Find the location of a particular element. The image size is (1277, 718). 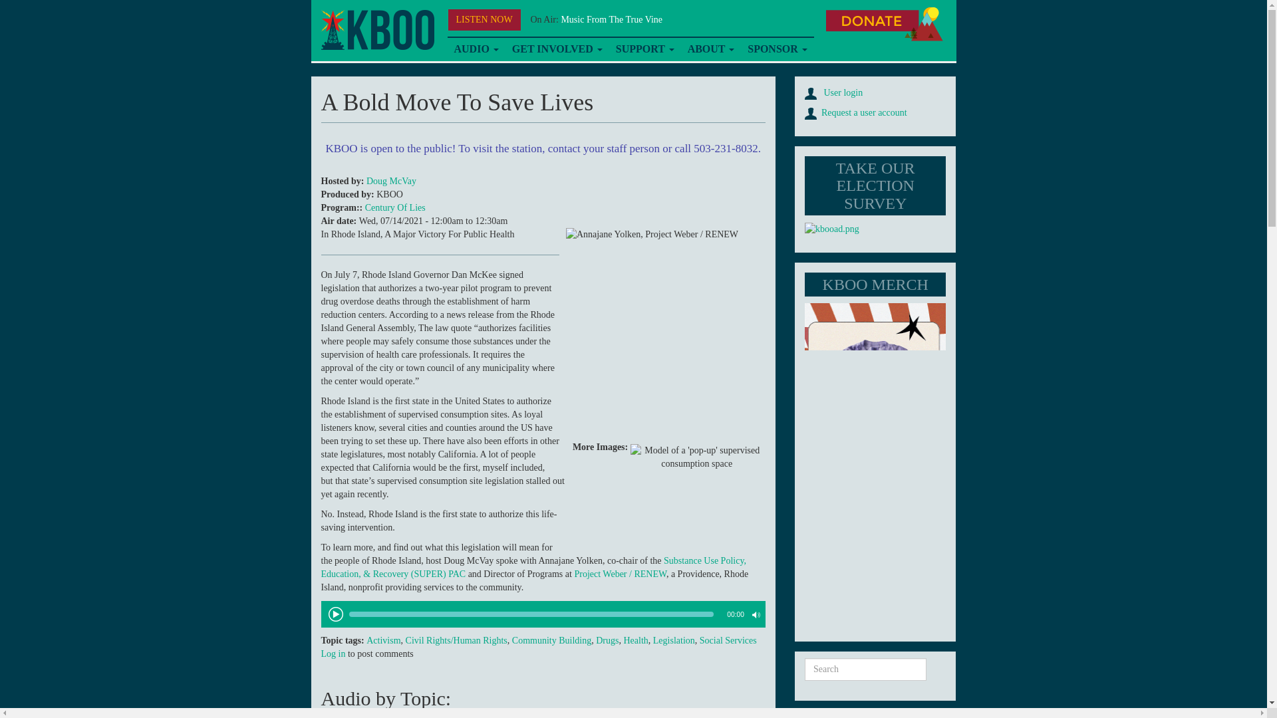

Music From The True Vine is located at coordinates (611, 19).